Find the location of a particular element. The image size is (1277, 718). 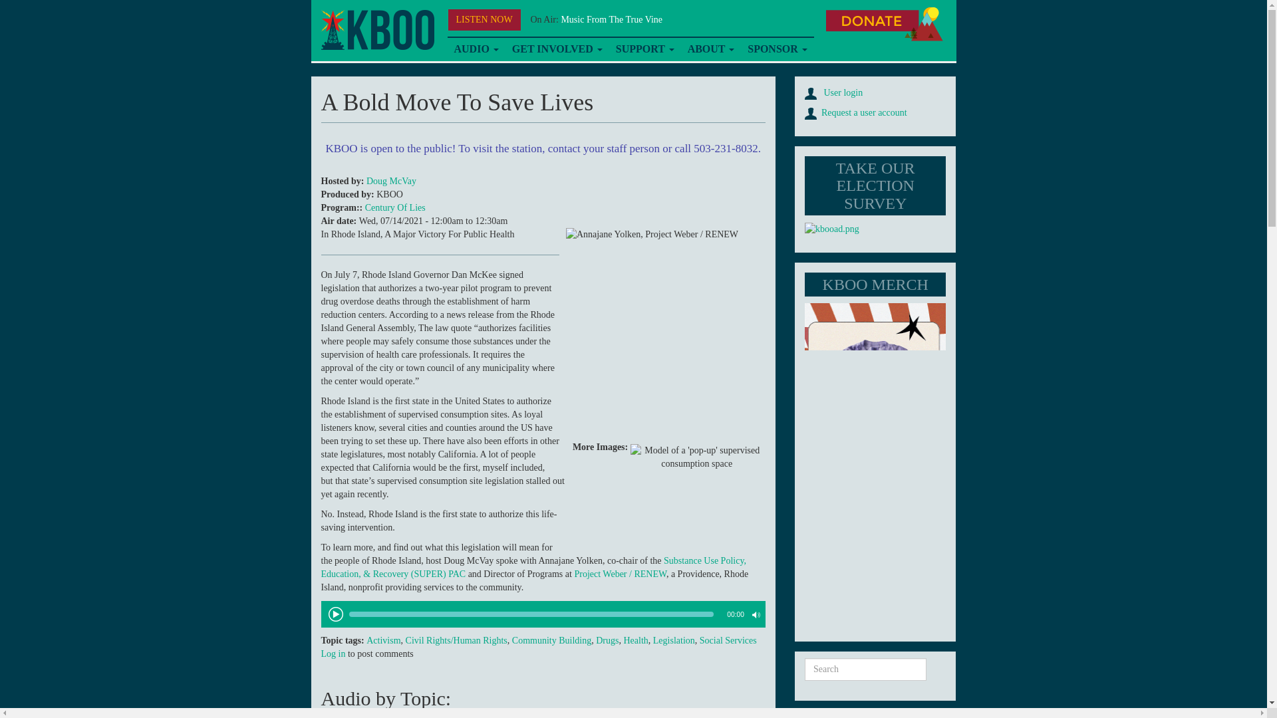

Music From The True Vine is located at coordinates (611, 19).